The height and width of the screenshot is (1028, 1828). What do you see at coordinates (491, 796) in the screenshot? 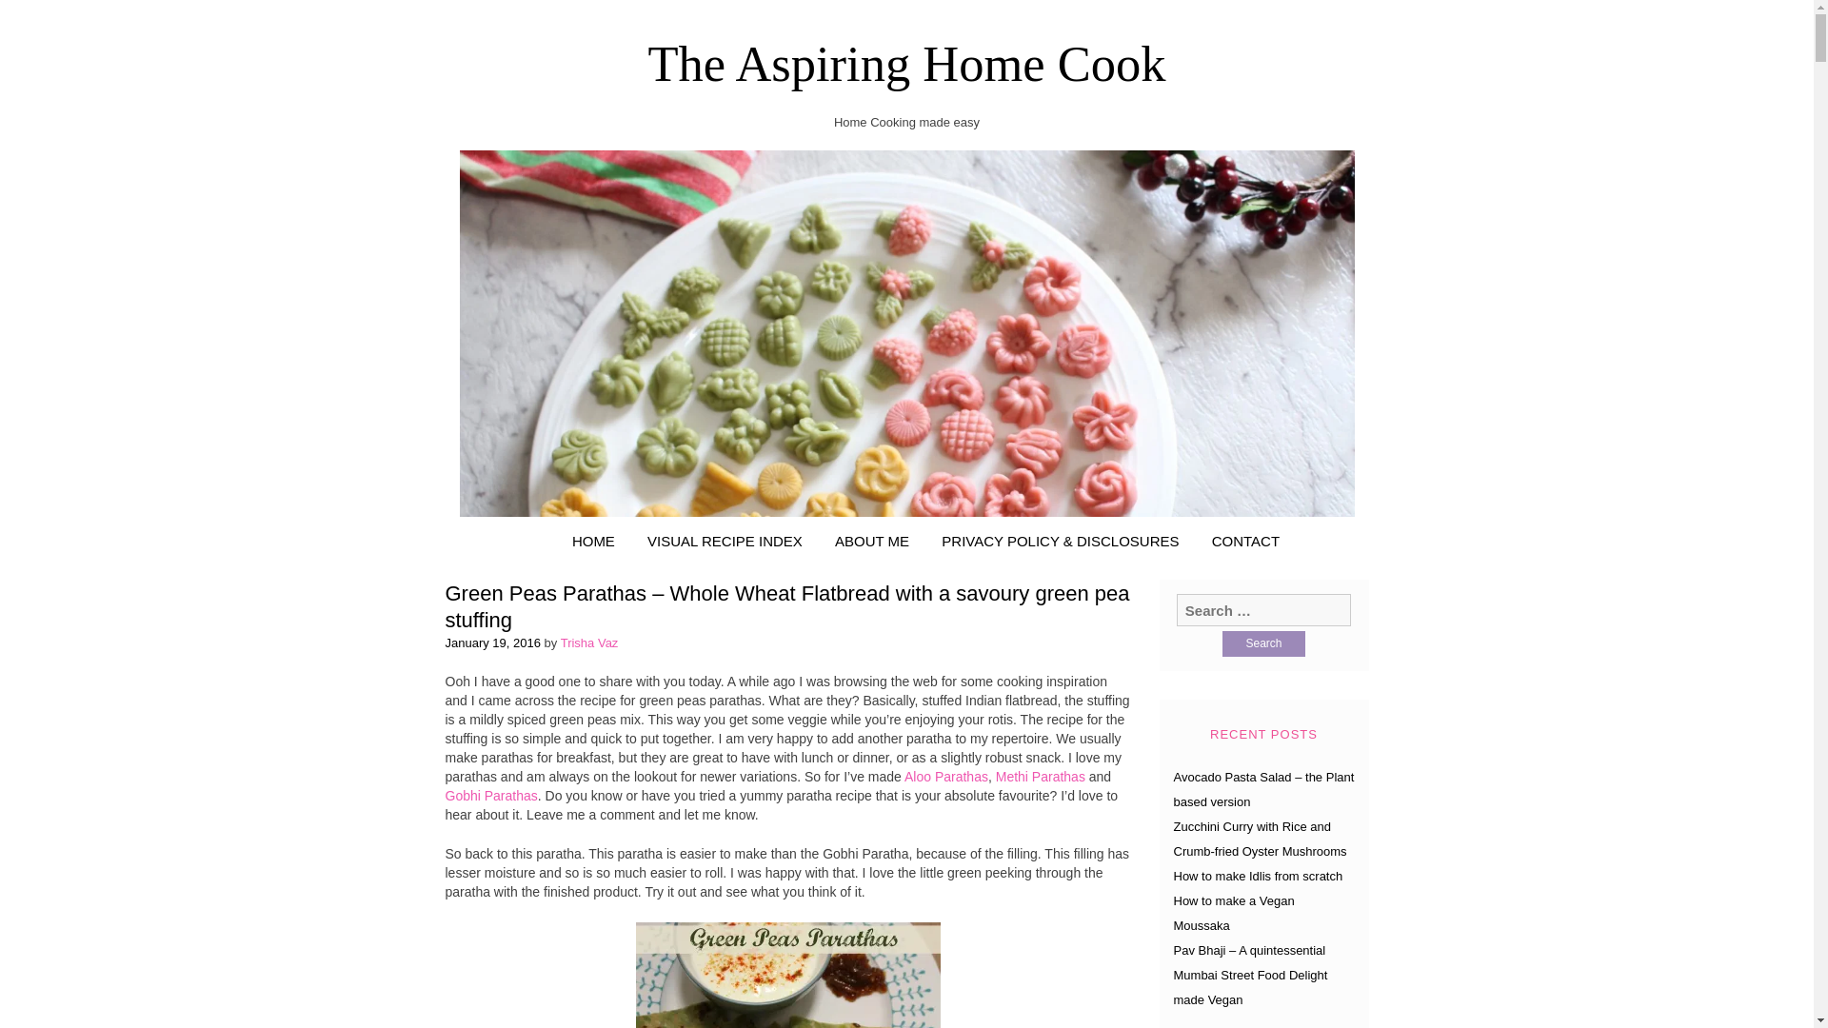
I see `Gobhi Parathas` at bounding box center [491, 796].